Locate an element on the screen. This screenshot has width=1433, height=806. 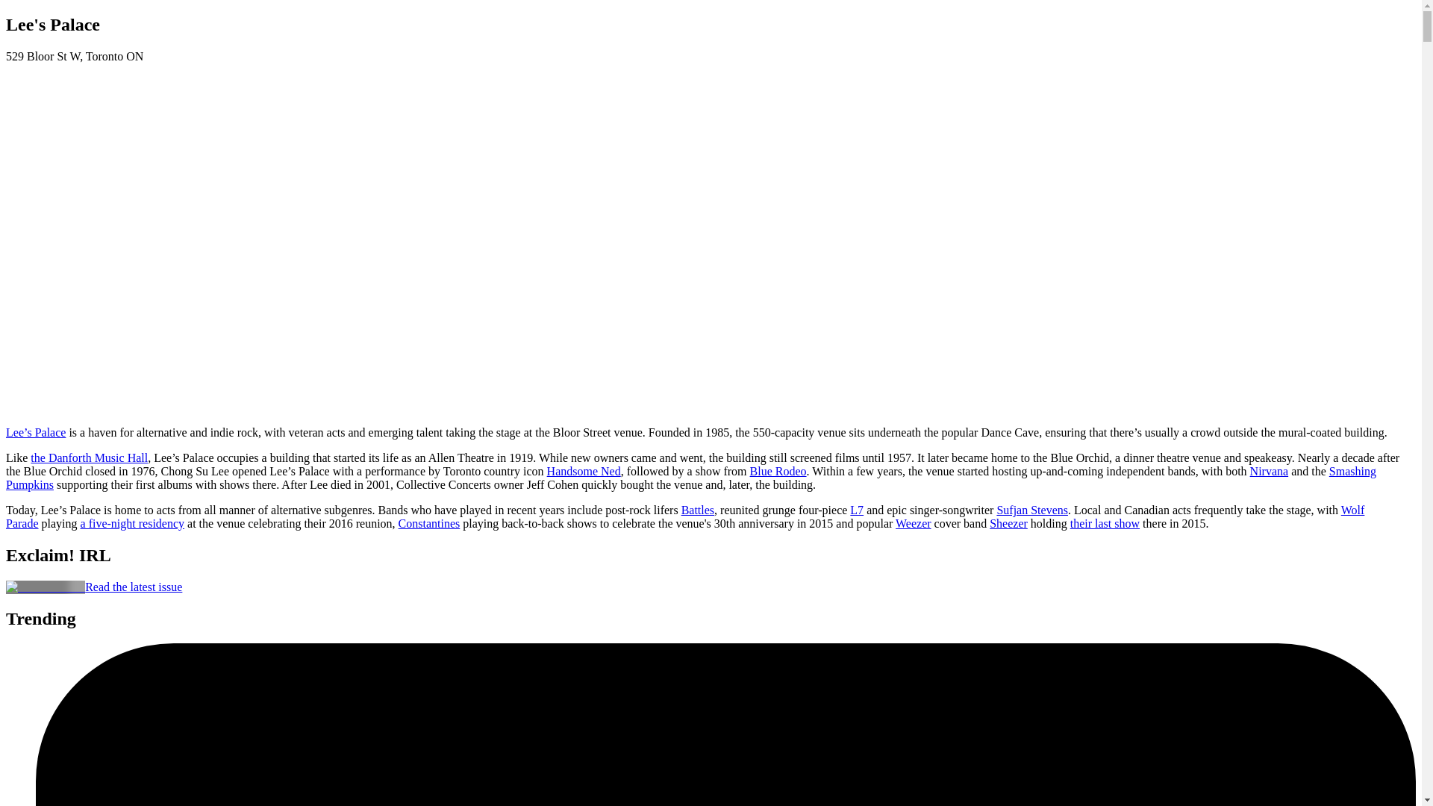
Blue Rodeo is located at coordinates (778, 472).